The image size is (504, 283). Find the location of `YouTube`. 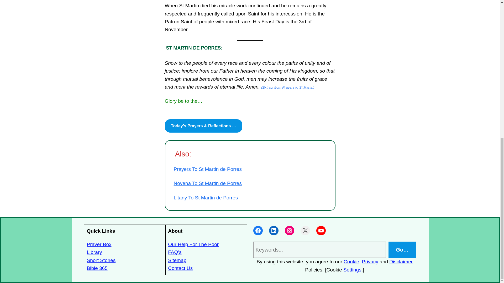

YouTube is located at coordinates (321, 230).